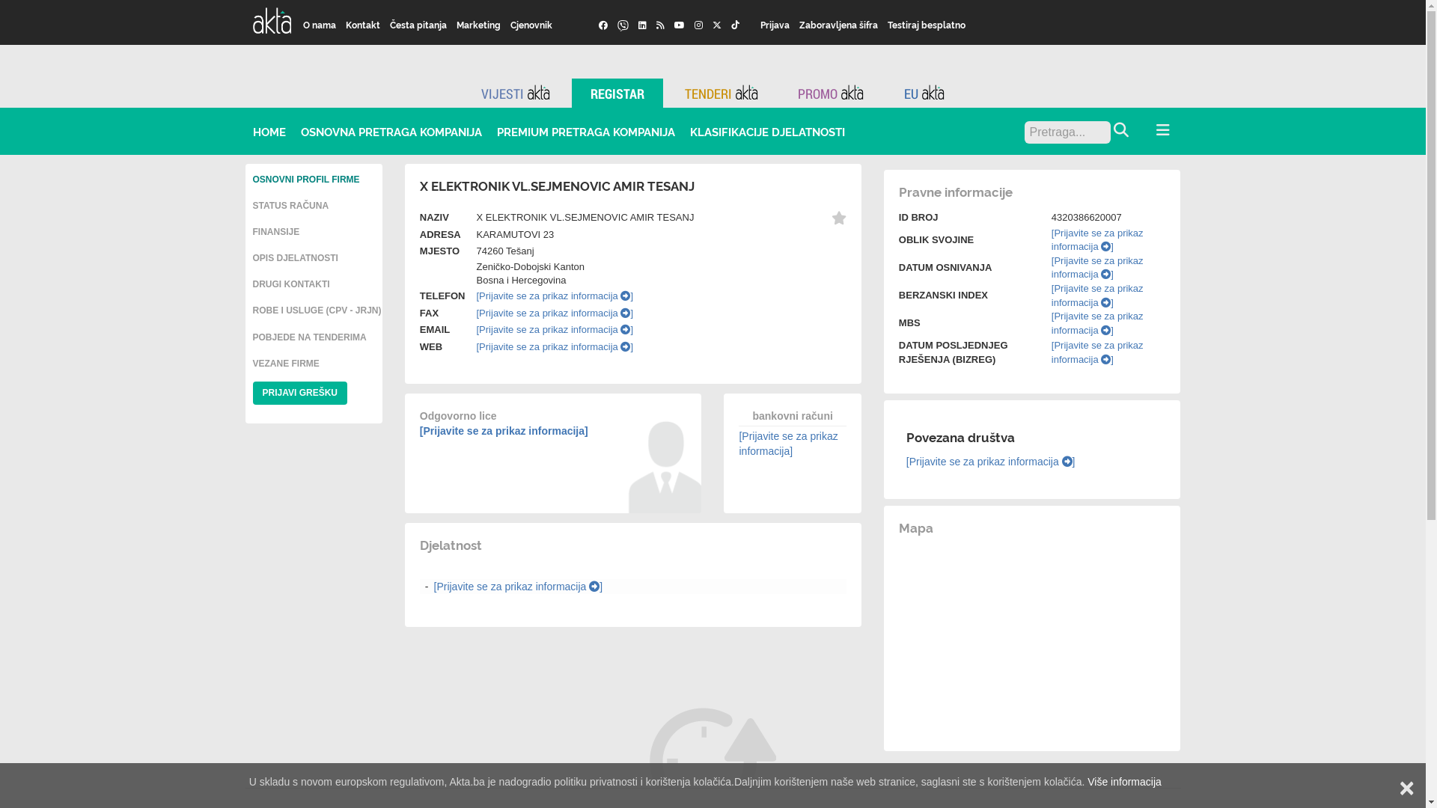  What do you see at coordinates (831, 93) in the screenshot?
I see `PROMO` at bounding box center [831, 93].